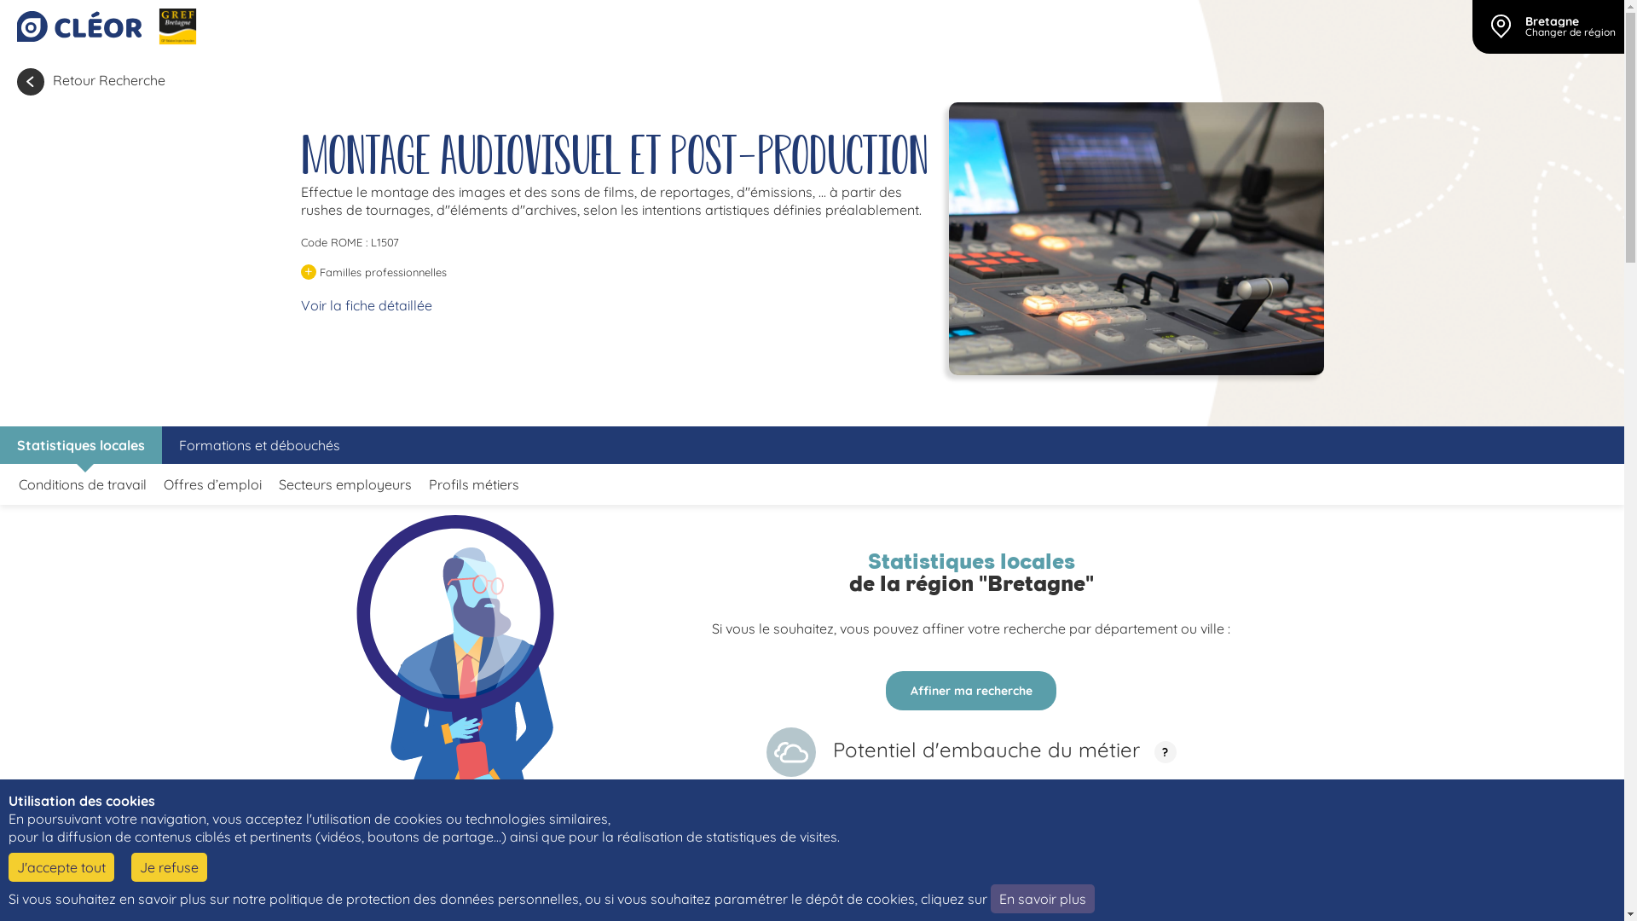  I want to click on Statistiques locales, so click(81, 445).